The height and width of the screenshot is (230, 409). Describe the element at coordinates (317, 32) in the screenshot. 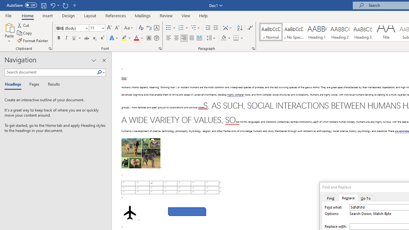

I see `Heading 1` at that location.